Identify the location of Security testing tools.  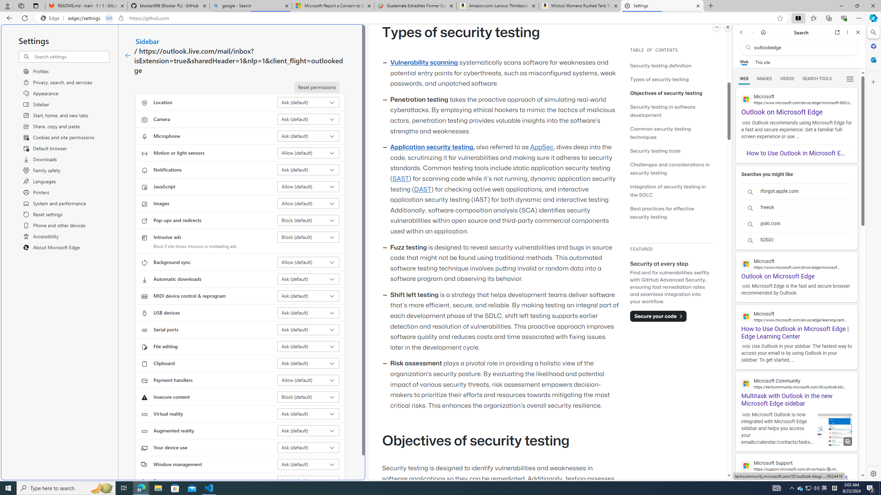
(655, 151).